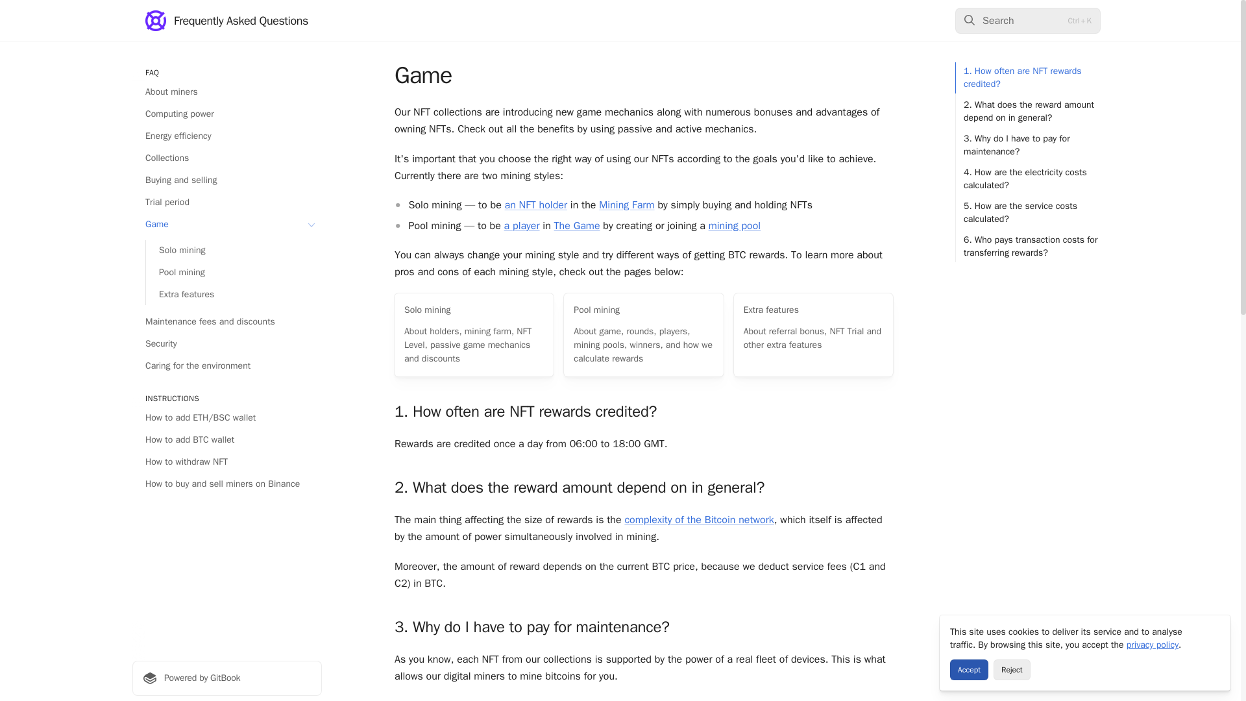 The height and width of the screenshot is (701, 1246). Describe the element at coordinates (226, 678) in the screenshot. I see `Powered by GitBook` at that location.